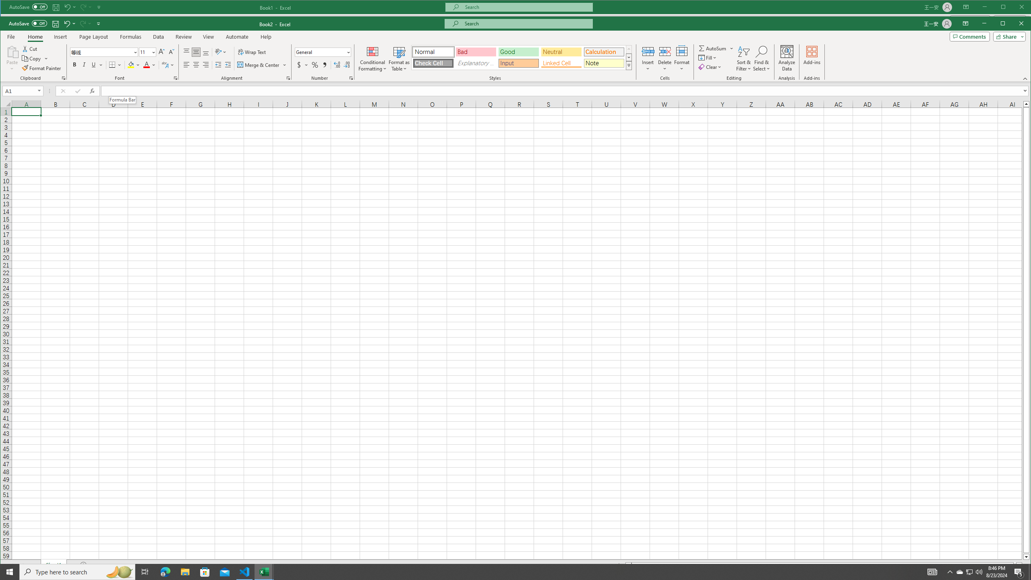  I want to click on Find & Select, so click(762, 58).